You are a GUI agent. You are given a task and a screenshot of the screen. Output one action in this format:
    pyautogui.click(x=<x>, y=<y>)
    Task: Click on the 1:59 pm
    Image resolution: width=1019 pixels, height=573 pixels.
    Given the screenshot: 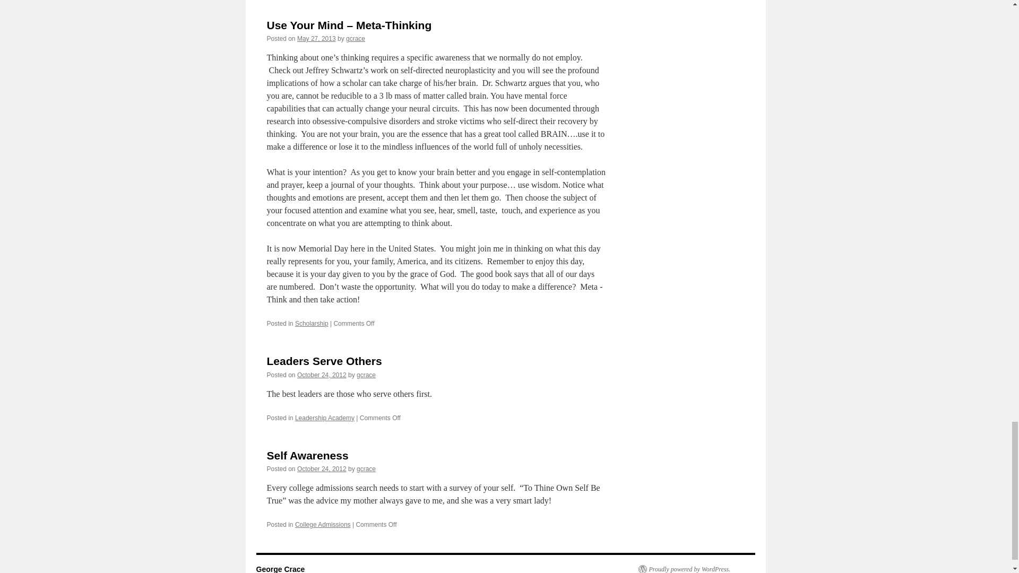 What is the action you would take?
    pyautogui.click(x=322, y=469)
    